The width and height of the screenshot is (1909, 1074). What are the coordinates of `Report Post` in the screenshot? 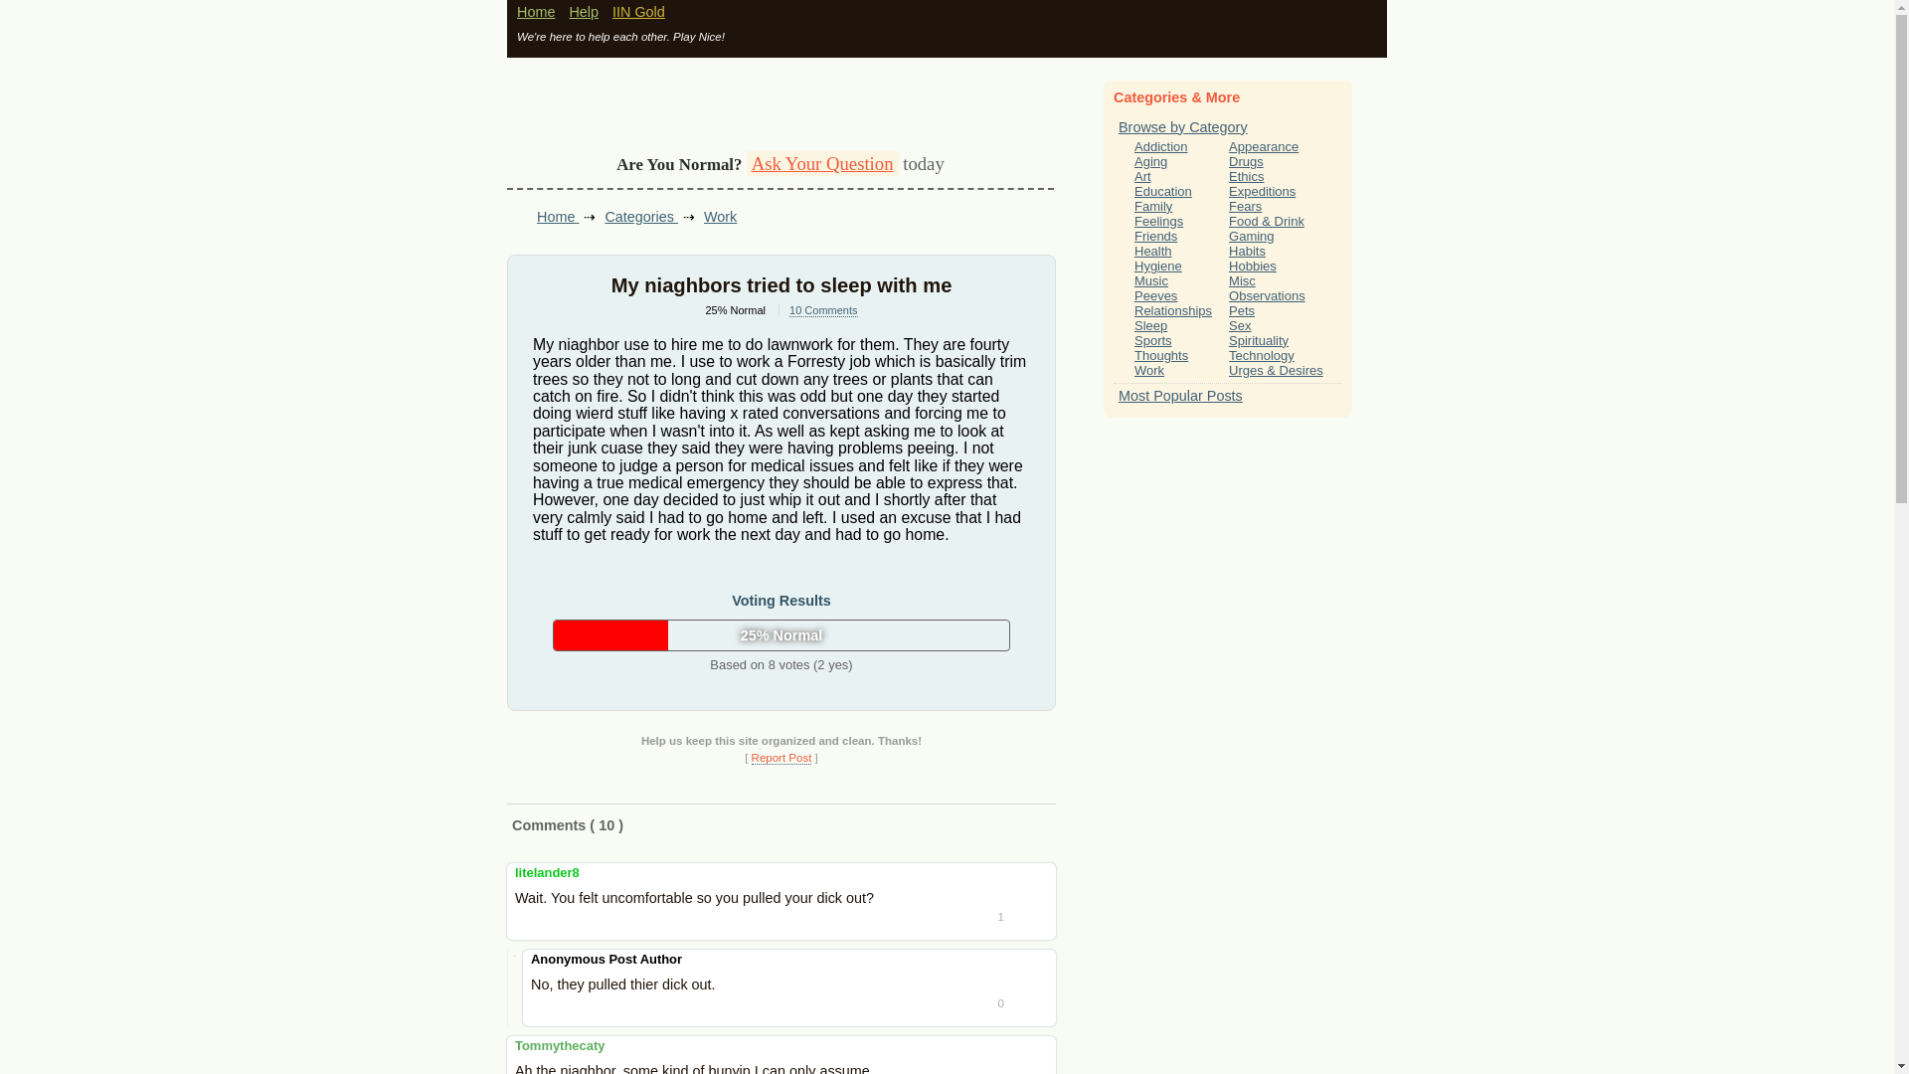 It's located at (781, 758).